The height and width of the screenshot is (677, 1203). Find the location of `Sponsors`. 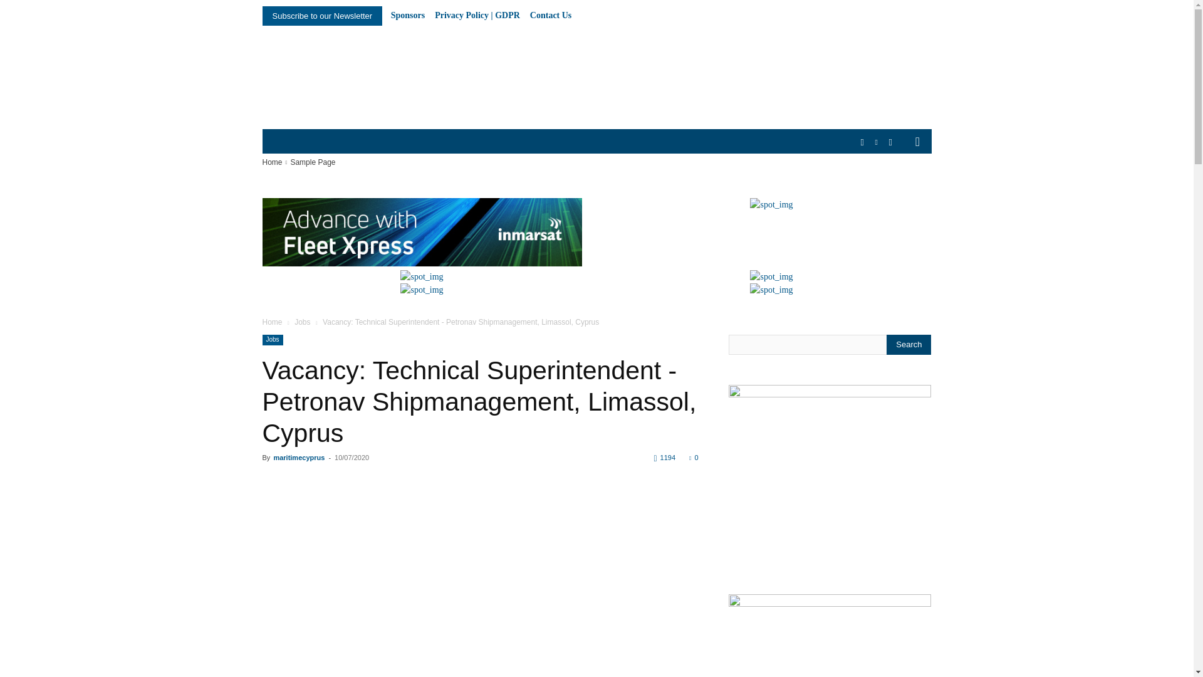

Sponsors is located at coordinates (407, 16).